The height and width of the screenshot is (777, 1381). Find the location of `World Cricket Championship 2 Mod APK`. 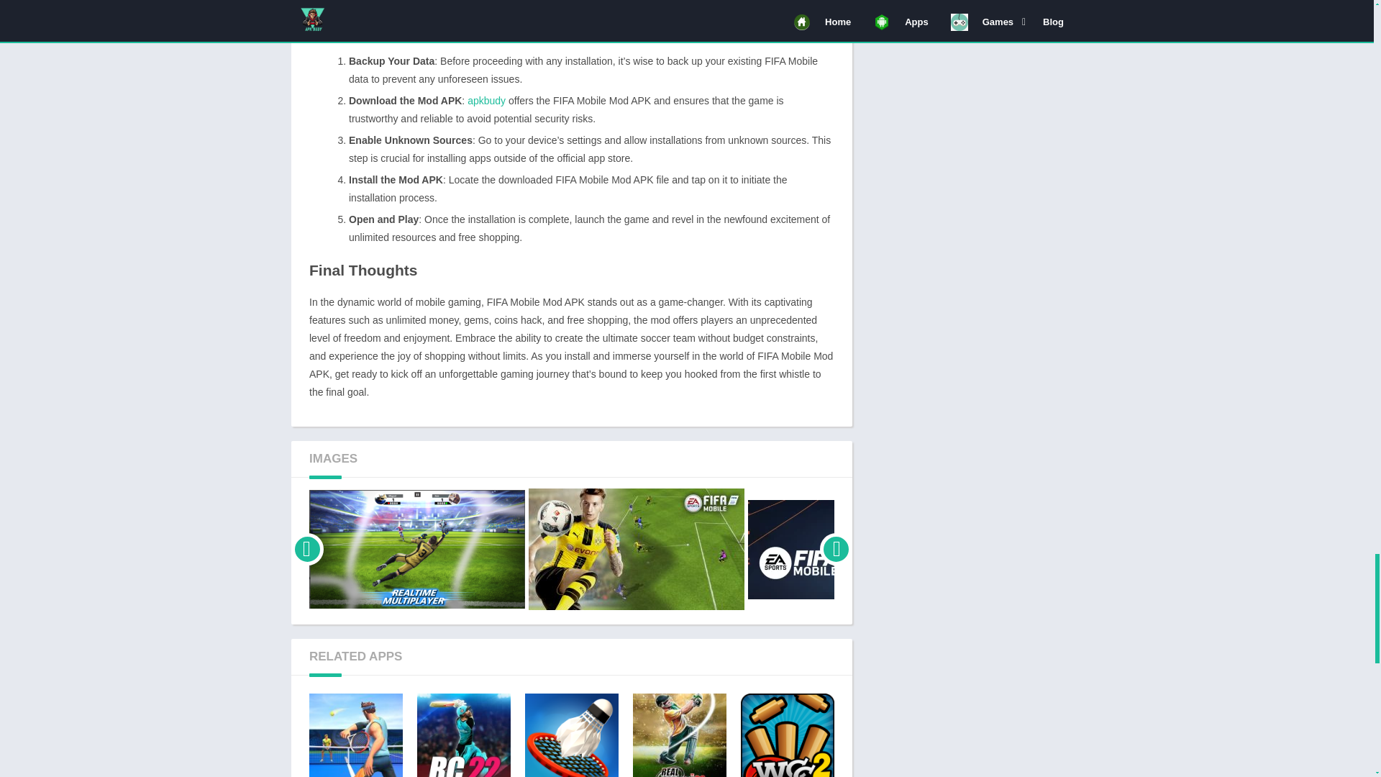

World Cricket Championship 2 Mod APK is located at coordinates (787, 735).